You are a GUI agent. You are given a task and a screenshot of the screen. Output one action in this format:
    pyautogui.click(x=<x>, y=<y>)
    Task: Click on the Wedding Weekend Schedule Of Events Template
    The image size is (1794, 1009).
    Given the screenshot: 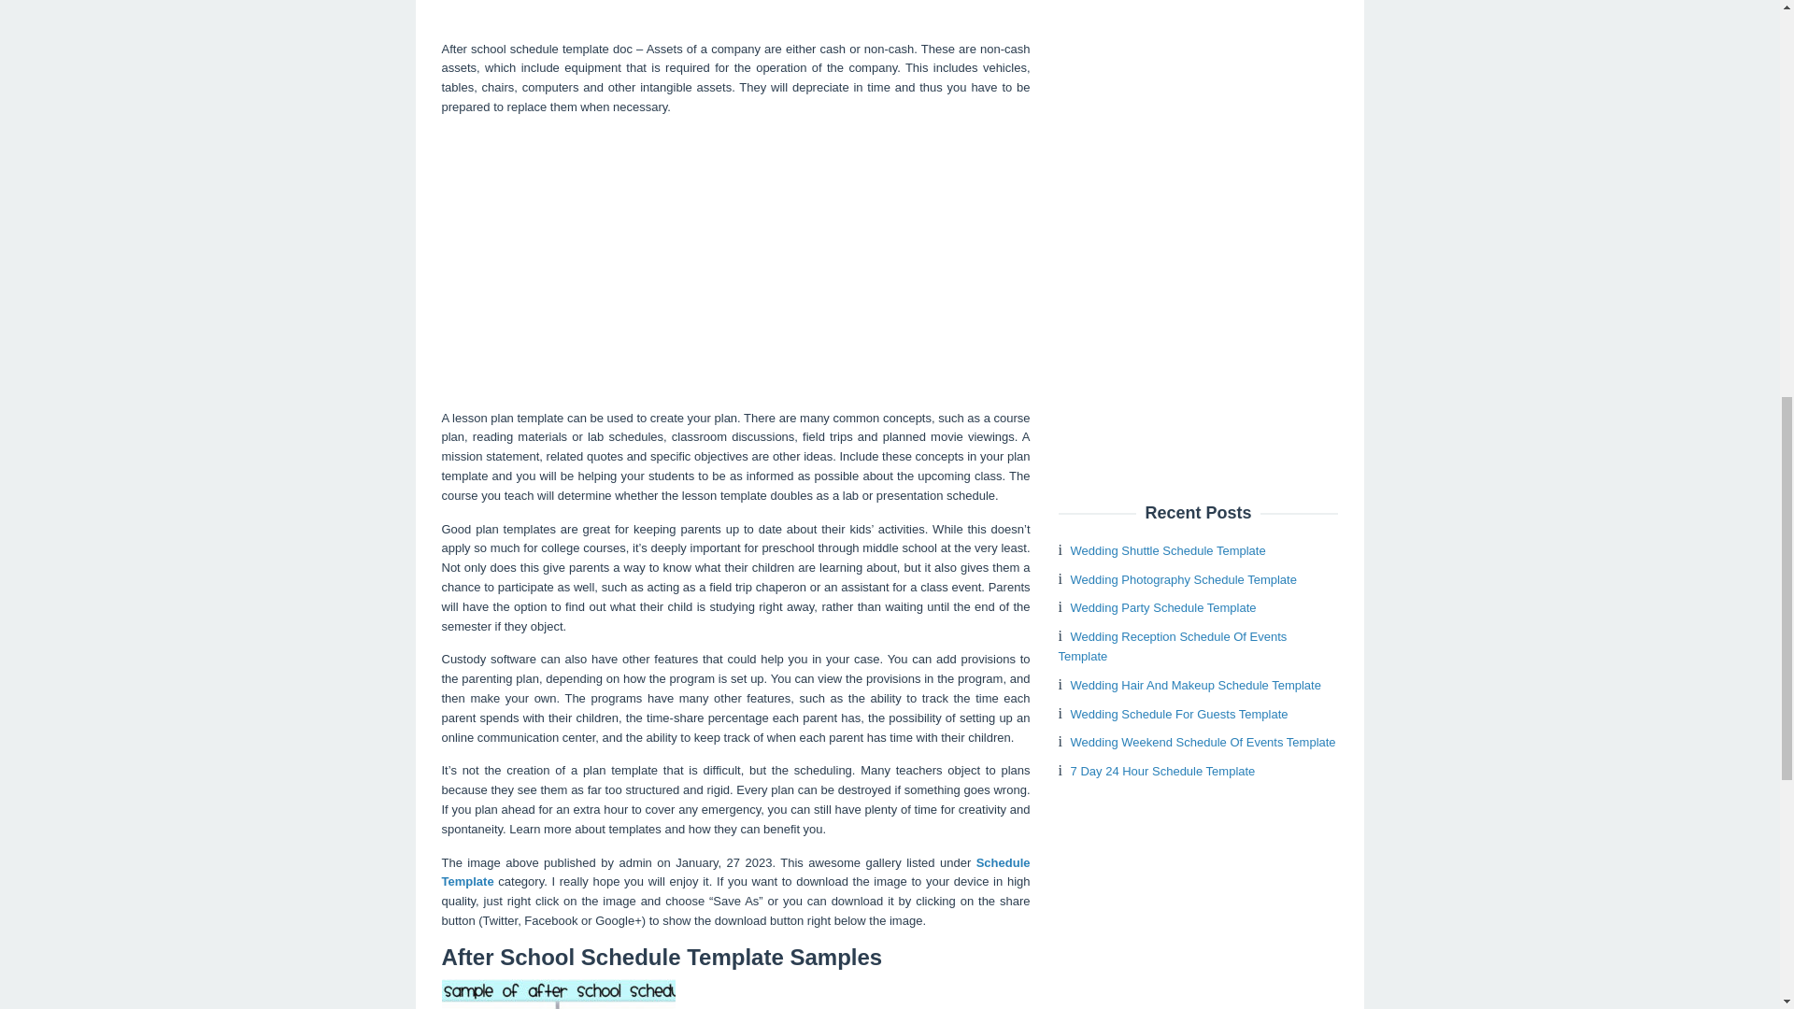 What is the action you would take?
    pyautogui.click(x=1203, y=742)
    